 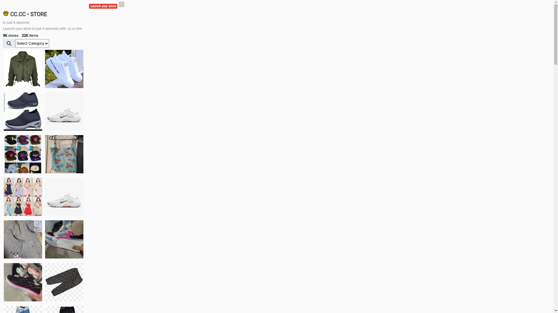 What do you see at coordinates (64, 196) in the screenshot?
I see `Shoes` at bounding box center [64, 196].